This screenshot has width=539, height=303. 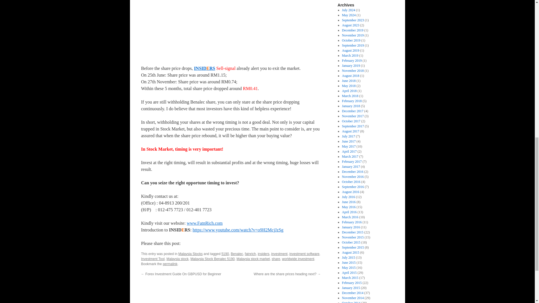 I want to click on investment software, so click(x=304, y=254).